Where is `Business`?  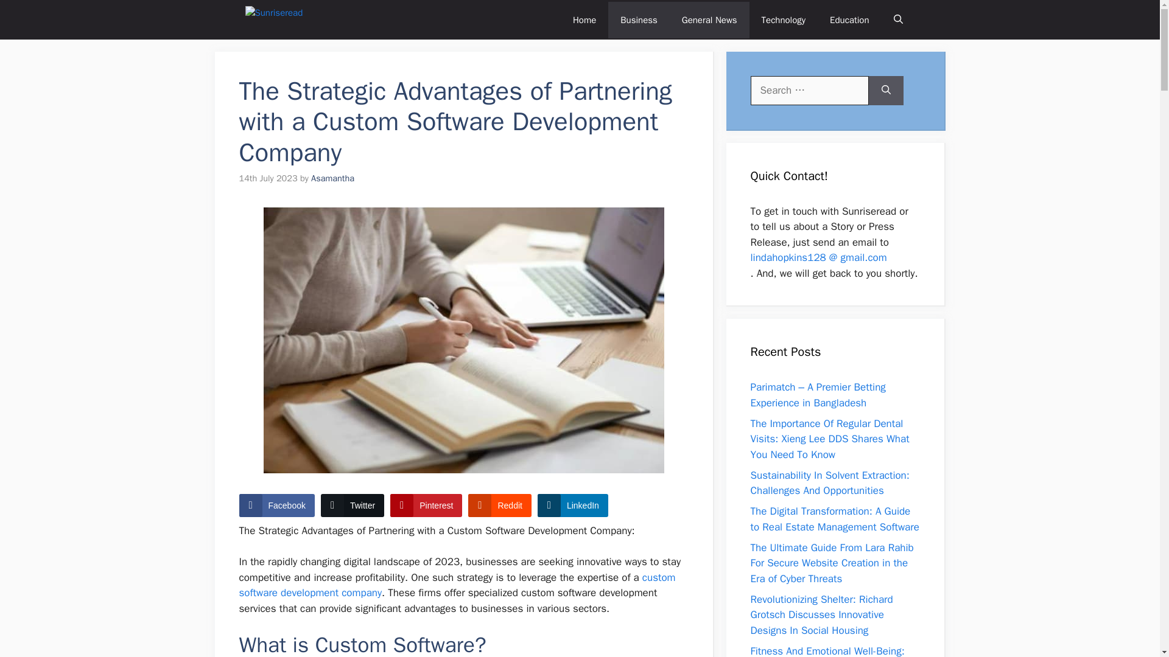 Business is located at coordinates (639, 19).